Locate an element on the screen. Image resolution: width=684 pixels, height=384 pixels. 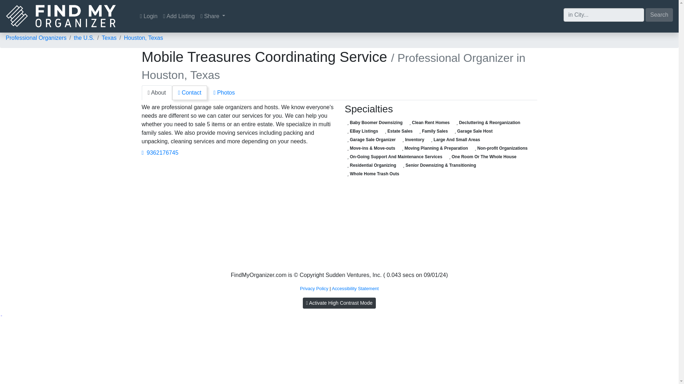
About is located at coordinates (157, 92).